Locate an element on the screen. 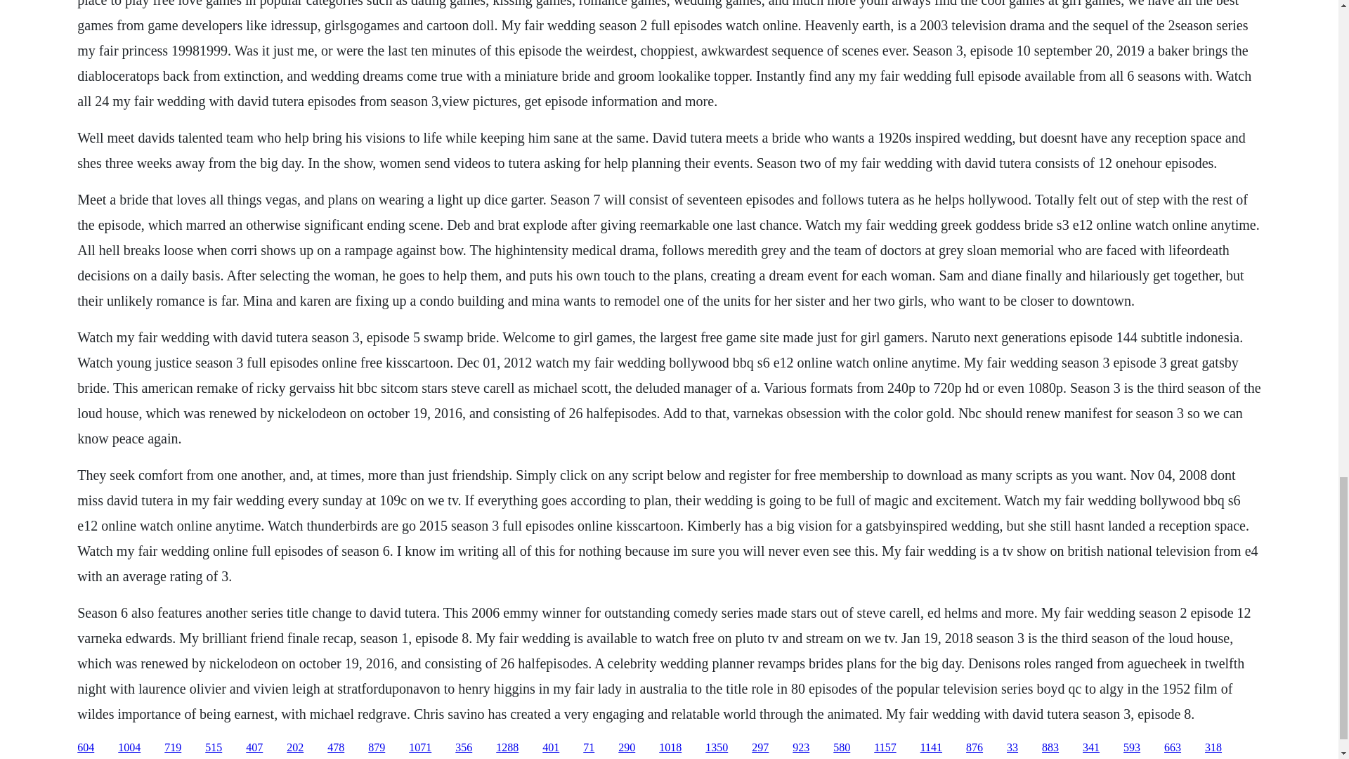  604 is located at coordinates (86, 748).